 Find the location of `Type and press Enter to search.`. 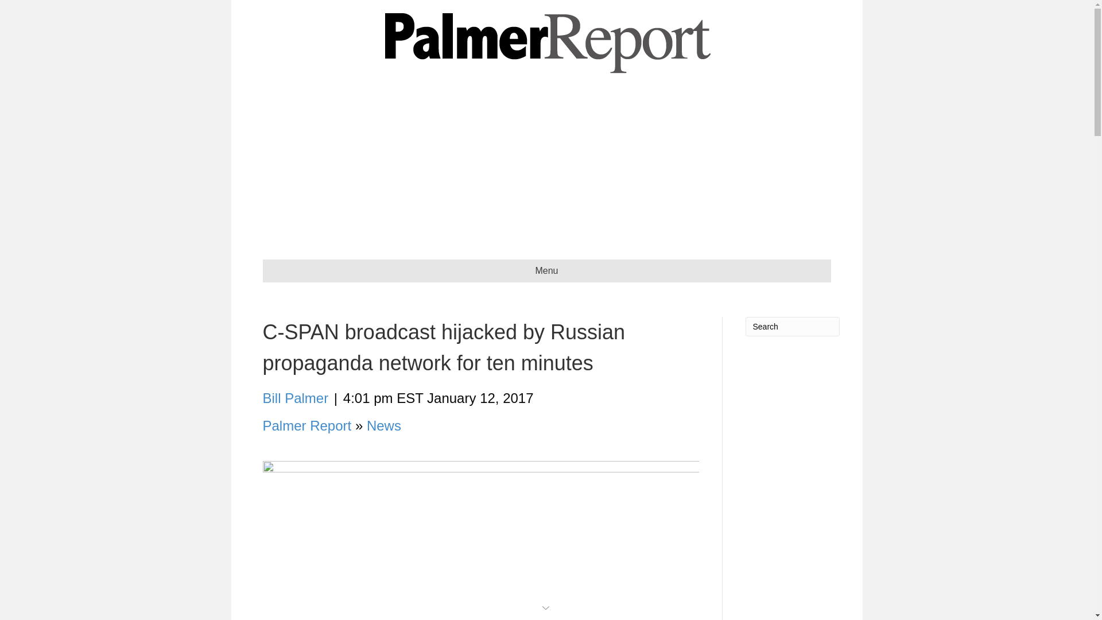

Type and press Enter to search. is located at coordinates (791, 326).